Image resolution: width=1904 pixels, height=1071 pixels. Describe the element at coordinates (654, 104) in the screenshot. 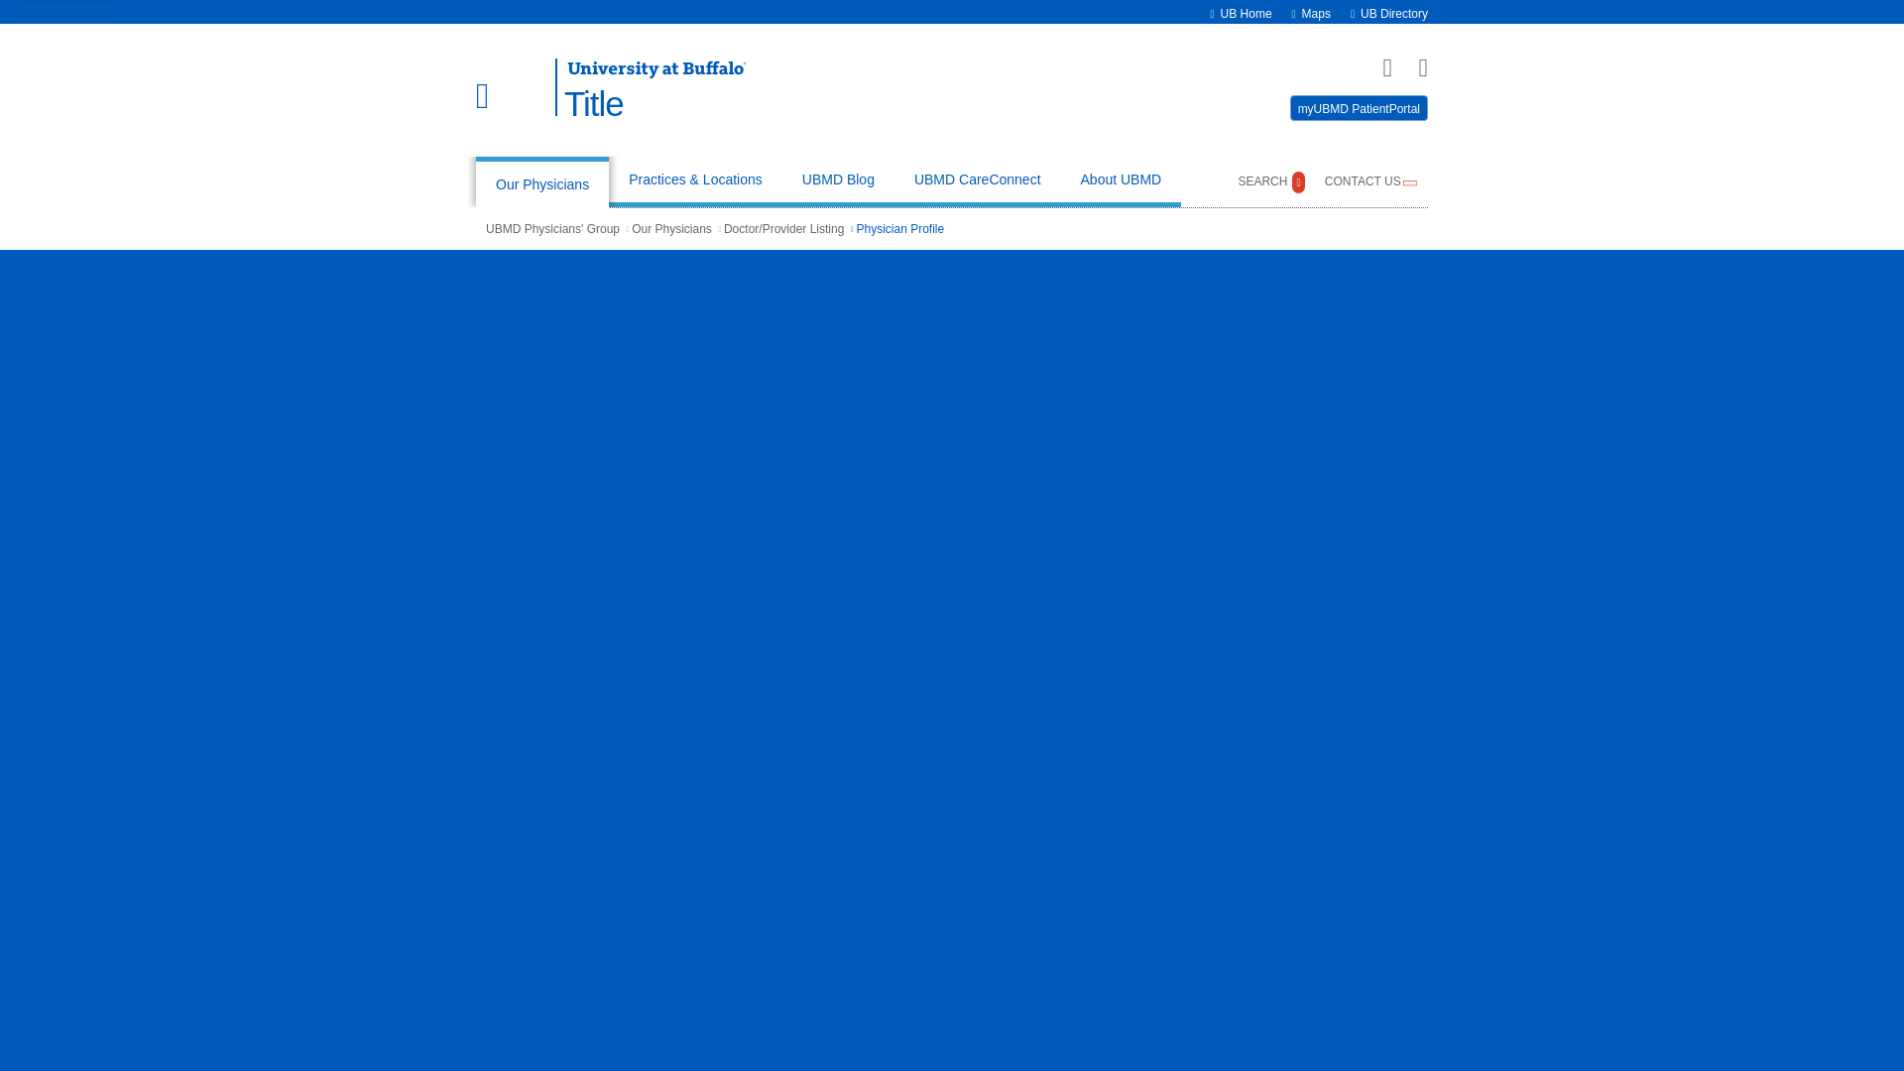

I see `Title` at that location.